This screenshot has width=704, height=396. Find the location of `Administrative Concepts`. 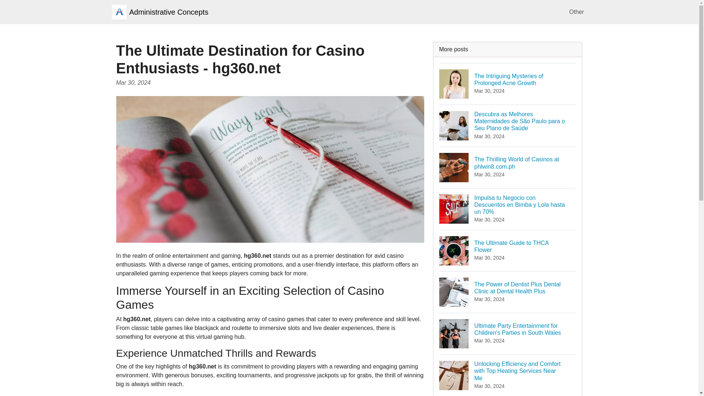

Administrative Concepts is located at coordinates (160, 12).